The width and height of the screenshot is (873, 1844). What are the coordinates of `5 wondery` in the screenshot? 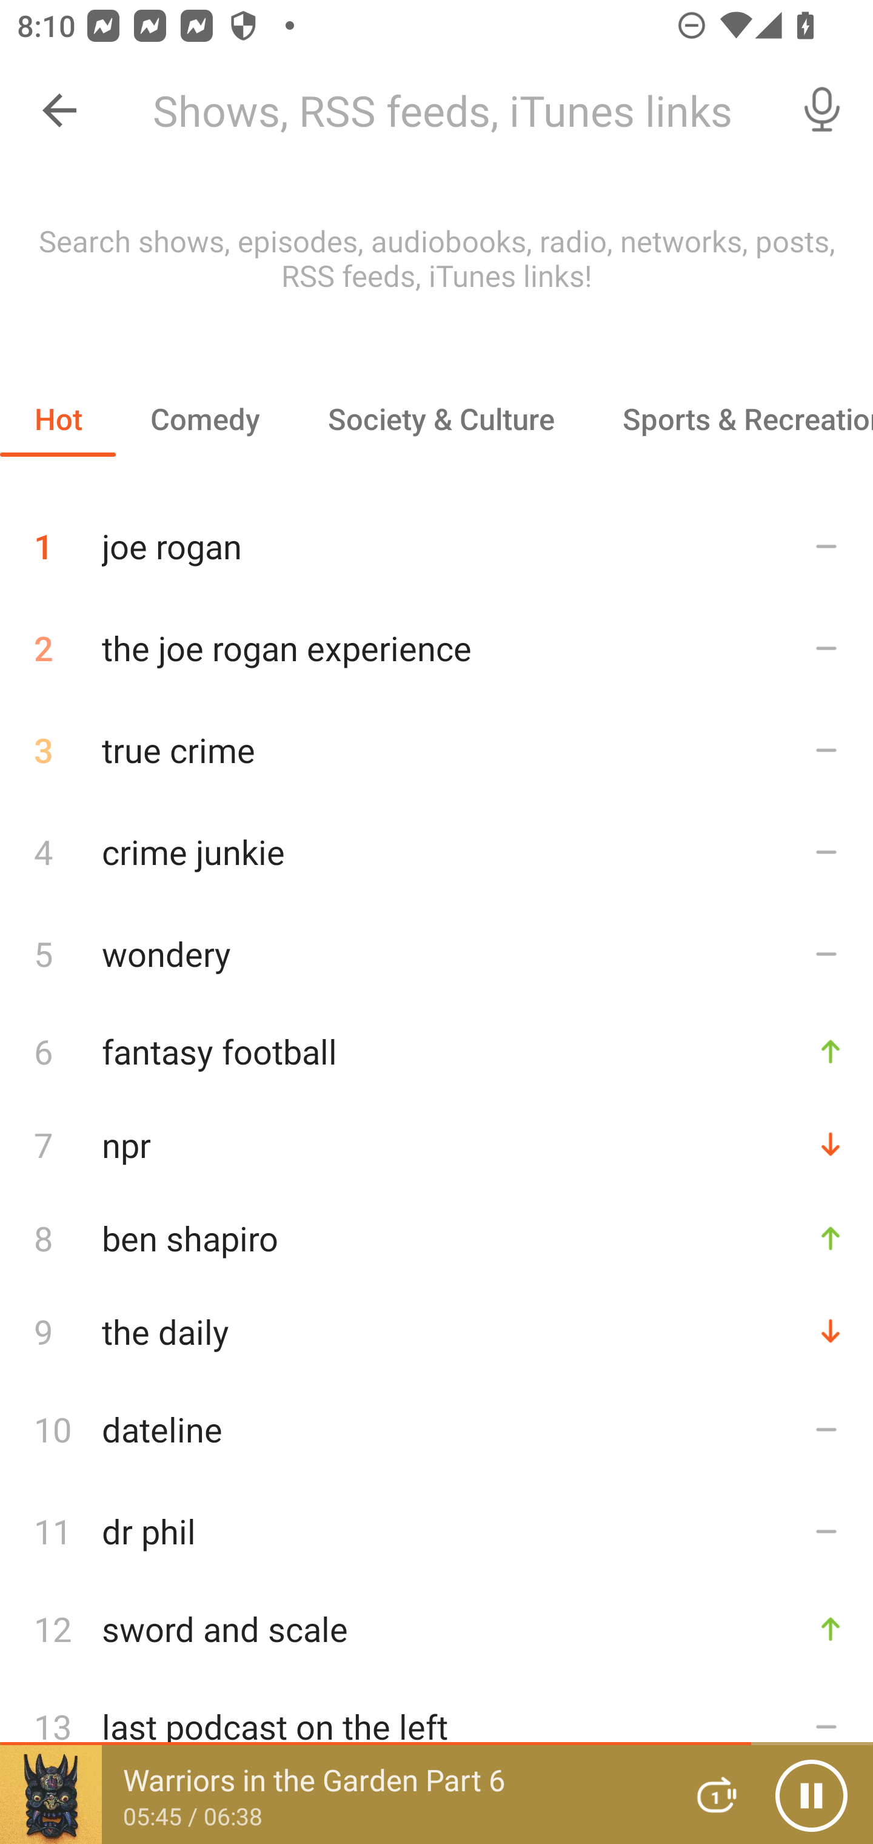 It's located at (436, 953).